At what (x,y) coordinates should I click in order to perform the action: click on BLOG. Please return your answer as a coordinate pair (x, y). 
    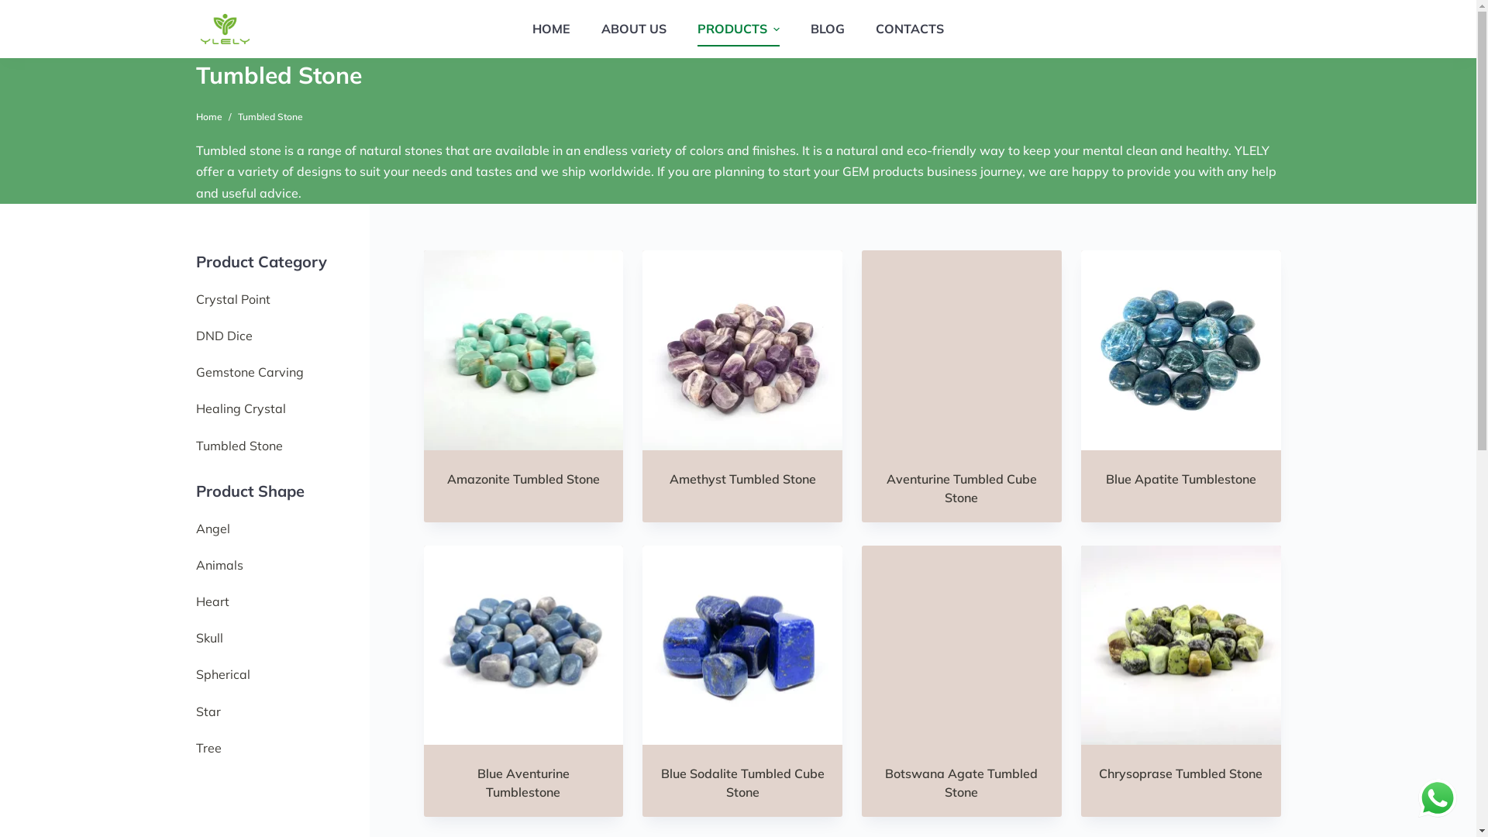
    Looking at the image, I should click on (828, 29).